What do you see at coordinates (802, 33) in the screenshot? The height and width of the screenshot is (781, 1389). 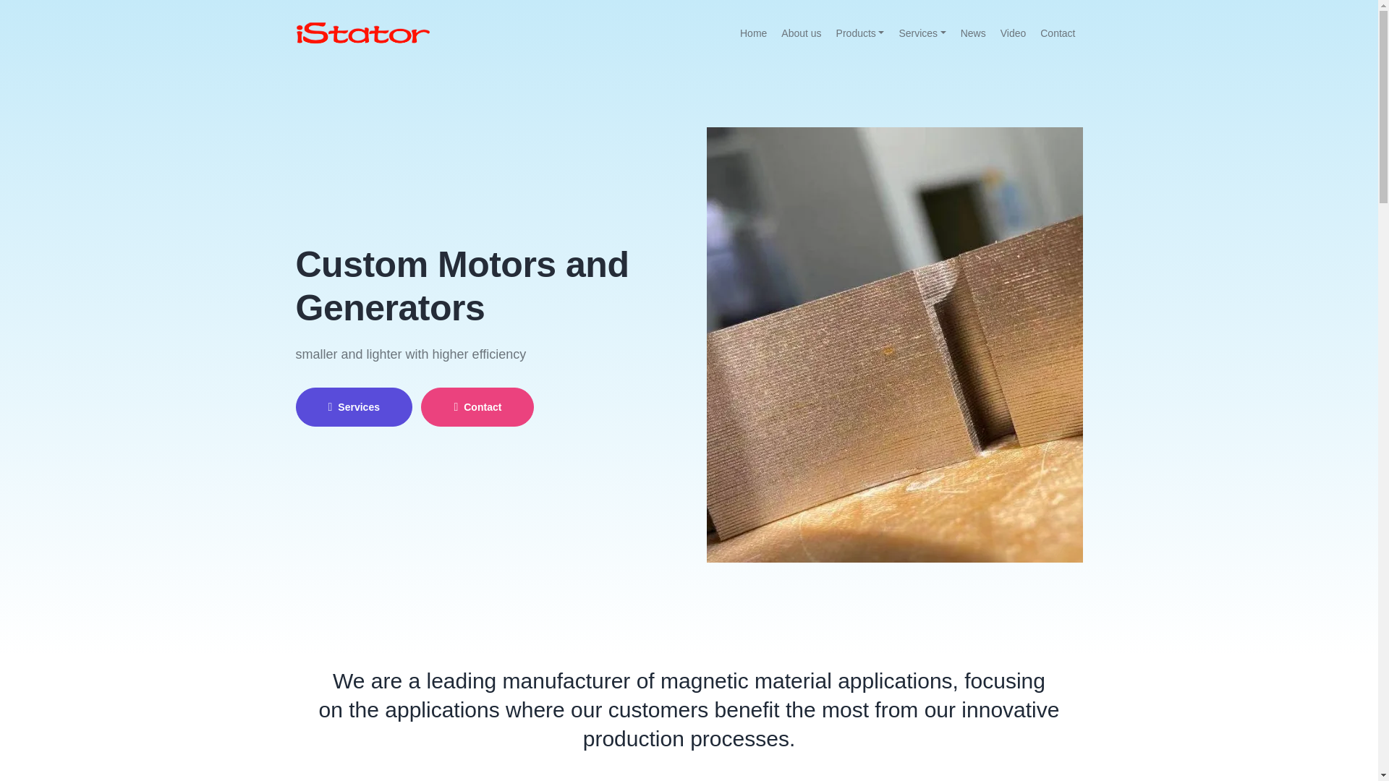 I see `About us` at bounding box center [802, 33].